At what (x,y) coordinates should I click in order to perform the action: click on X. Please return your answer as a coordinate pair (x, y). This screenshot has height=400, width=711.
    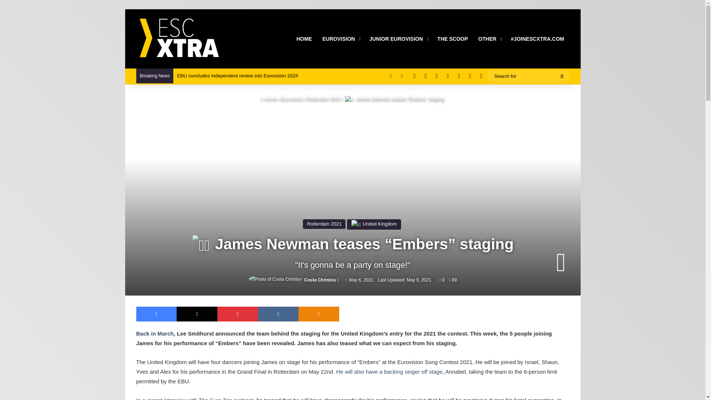
    Looking at the image, I should click on (197, 314).